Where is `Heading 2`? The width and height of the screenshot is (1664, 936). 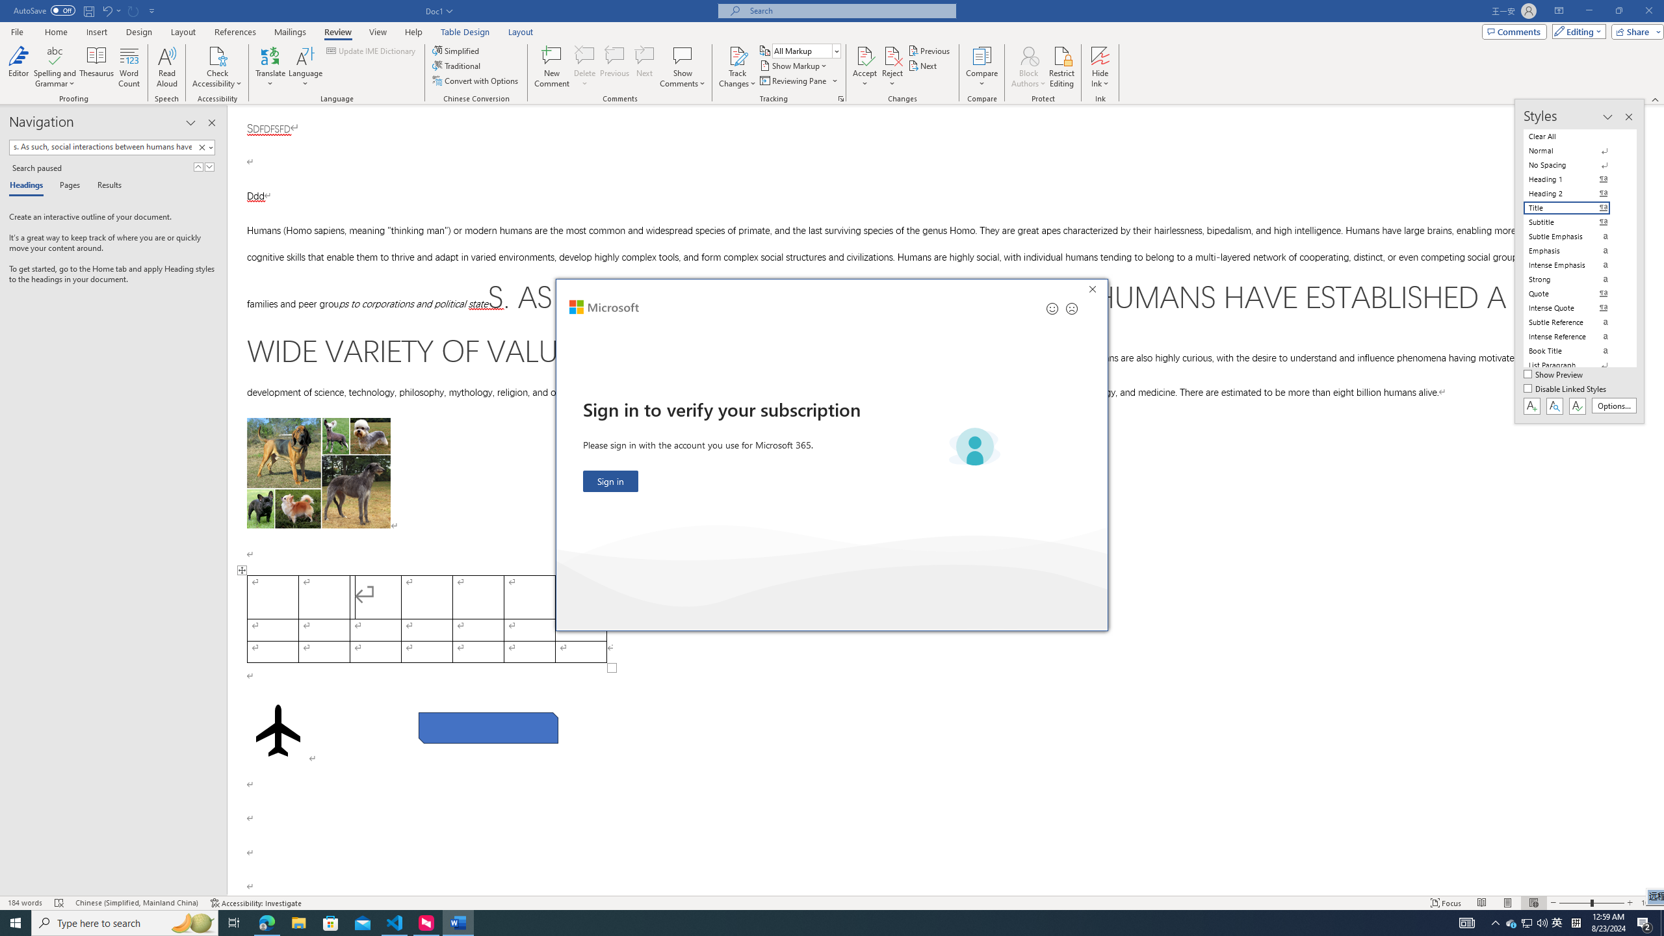 Heading 2 is located at coordinates (1574, 194).